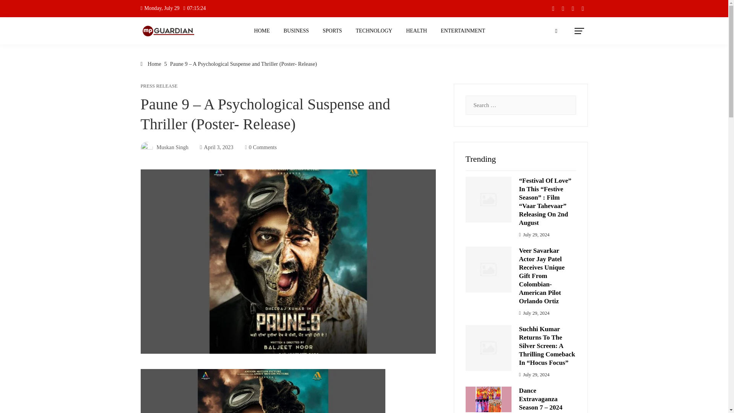  Describe the element at coordinates (463, 31) in the screenshot. I see `ENTERTAINMENT` at that location.